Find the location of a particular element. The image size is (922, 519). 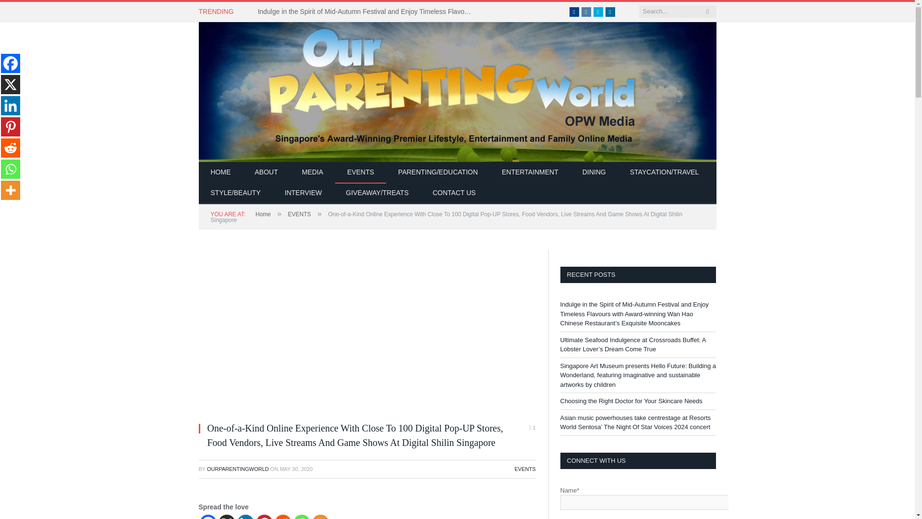

Facebook is located at coordinates (574, 12).